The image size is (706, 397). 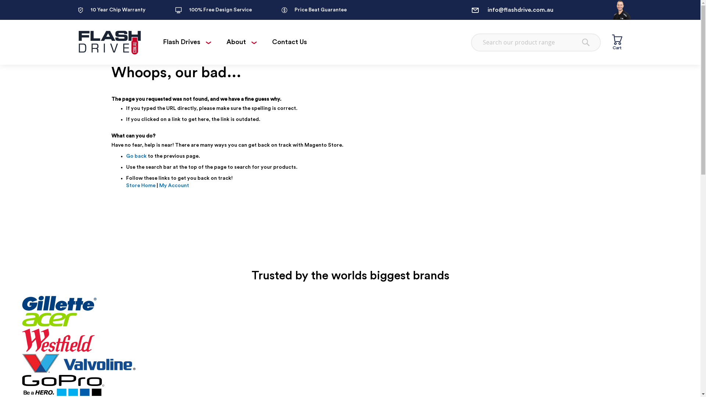 What do you see at coordinates (586, 42) in the screenshot?
I see `Search` at bounding box center [586, 42].